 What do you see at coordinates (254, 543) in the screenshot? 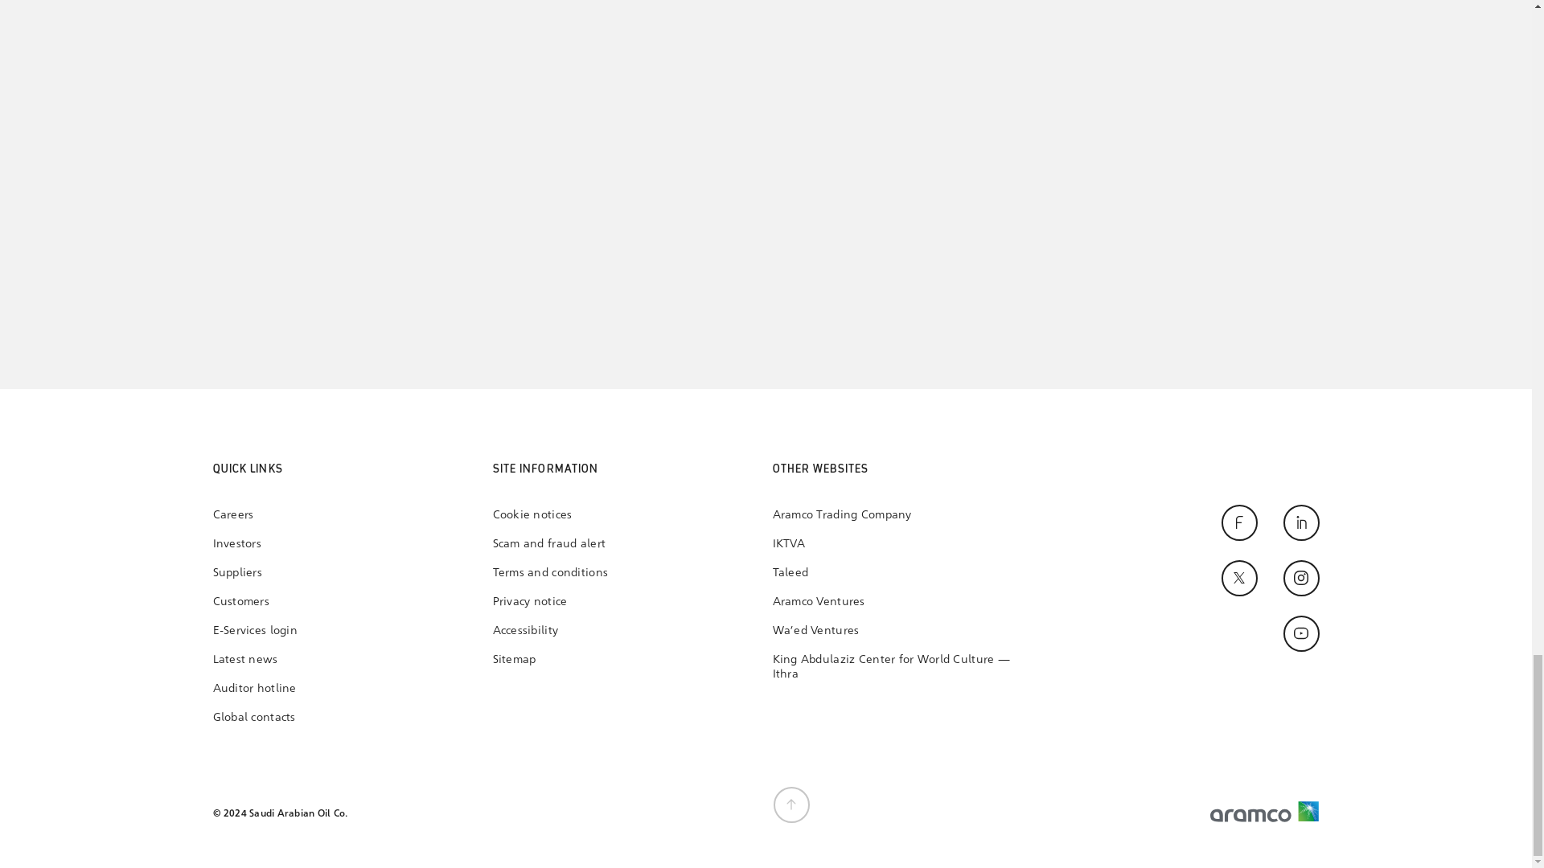
I see `Investors` at bounding box center [254, 543].